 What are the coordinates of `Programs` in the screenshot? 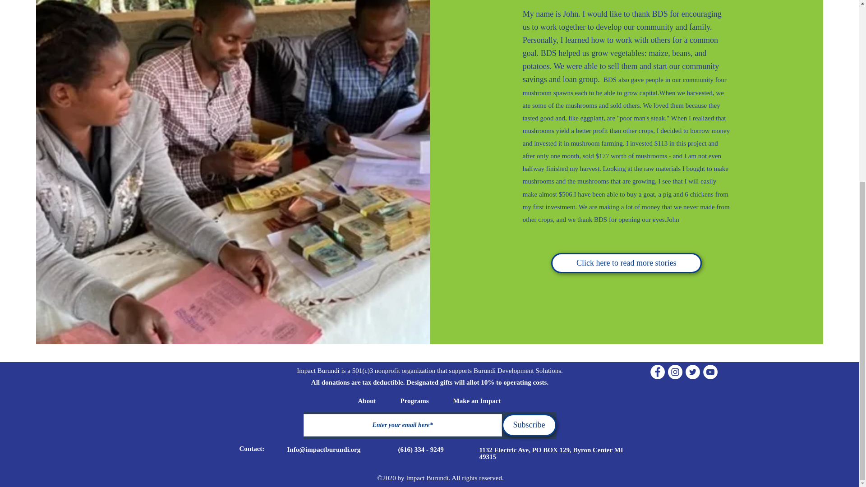 It's located at (415, 400).